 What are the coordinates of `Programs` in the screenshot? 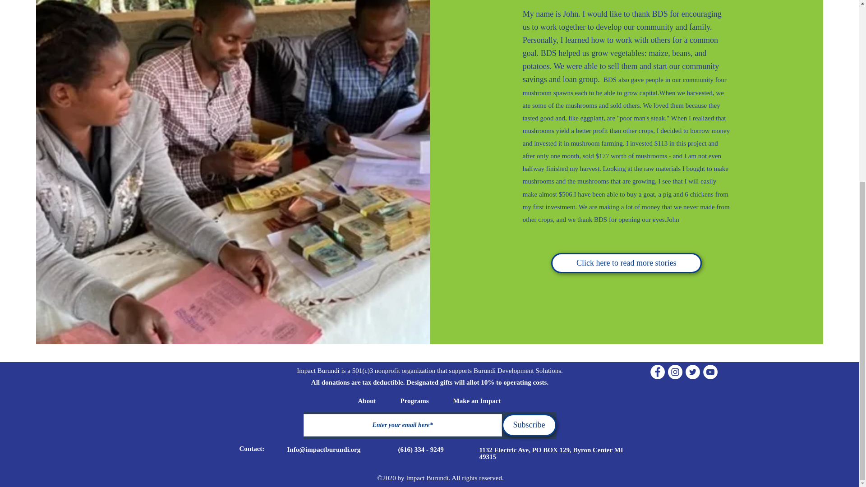 It's located at (415, 400).